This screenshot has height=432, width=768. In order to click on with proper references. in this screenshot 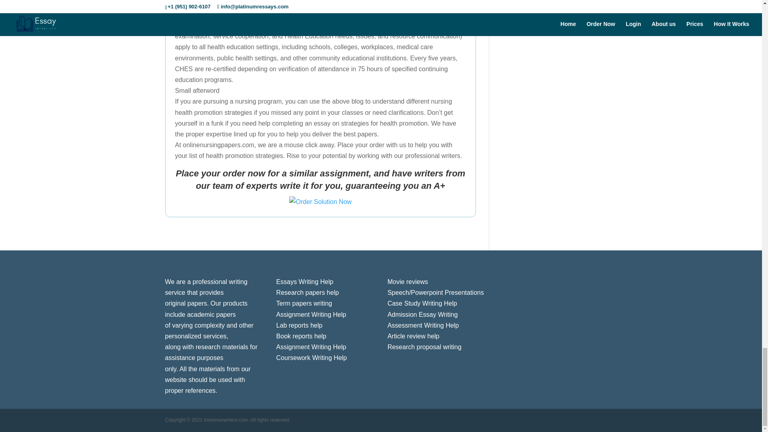, I will do `click(205, 385)`.